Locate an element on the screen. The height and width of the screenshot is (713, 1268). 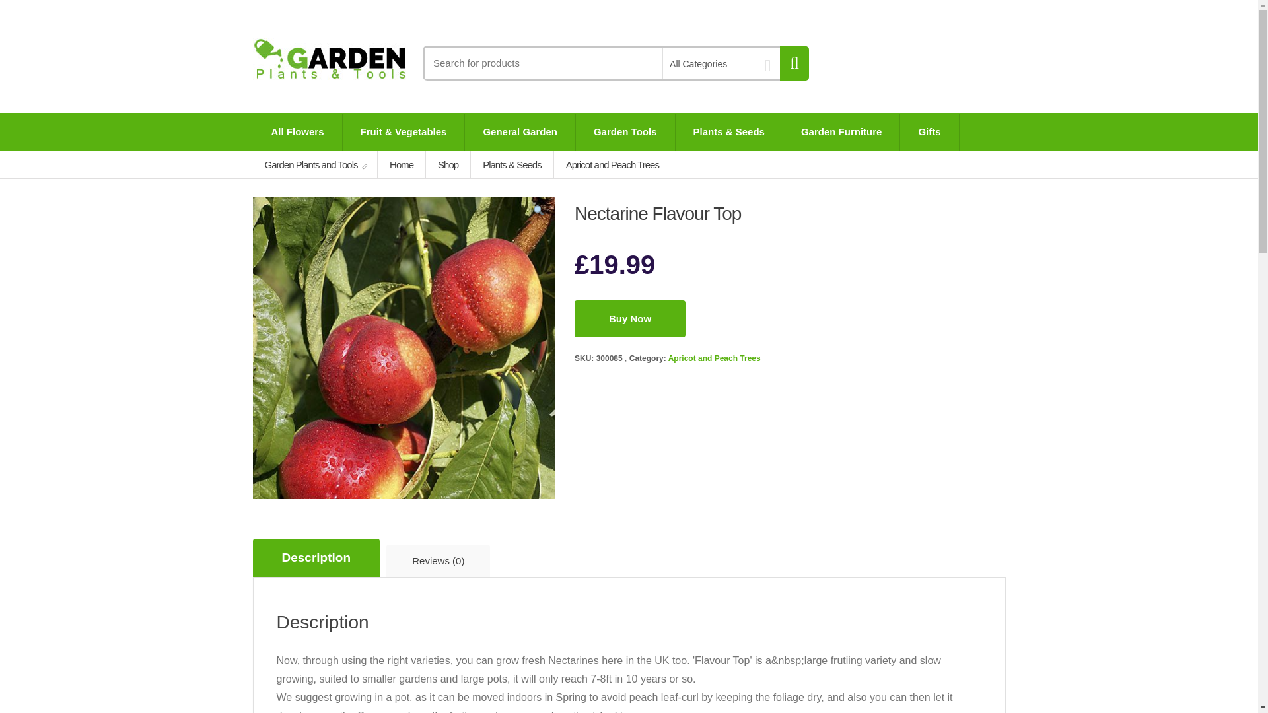
Gifts is located at coordinates (929, 131).